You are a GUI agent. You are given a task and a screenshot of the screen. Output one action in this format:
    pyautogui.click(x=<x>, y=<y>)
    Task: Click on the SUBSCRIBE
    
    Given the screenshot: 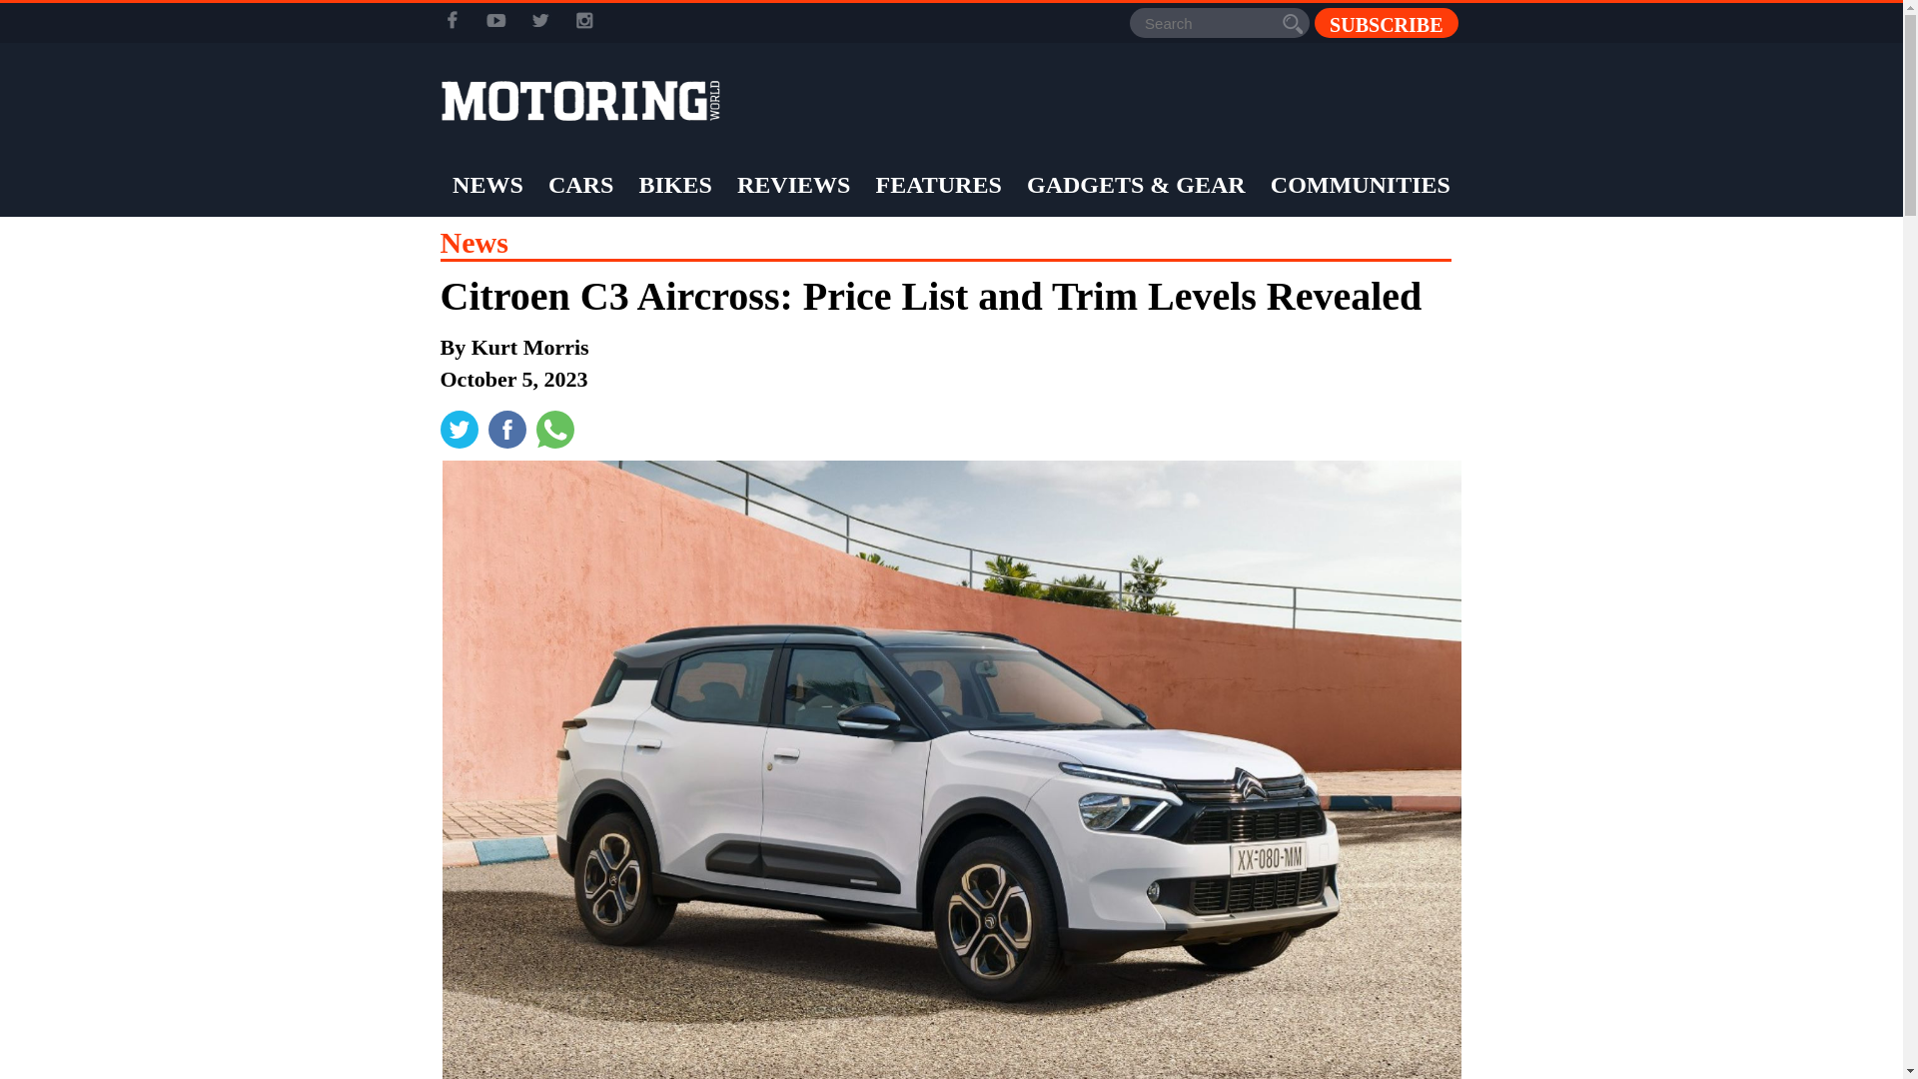 What is the action you would take?
    pyautogui.click(x=1386, y=22)
    